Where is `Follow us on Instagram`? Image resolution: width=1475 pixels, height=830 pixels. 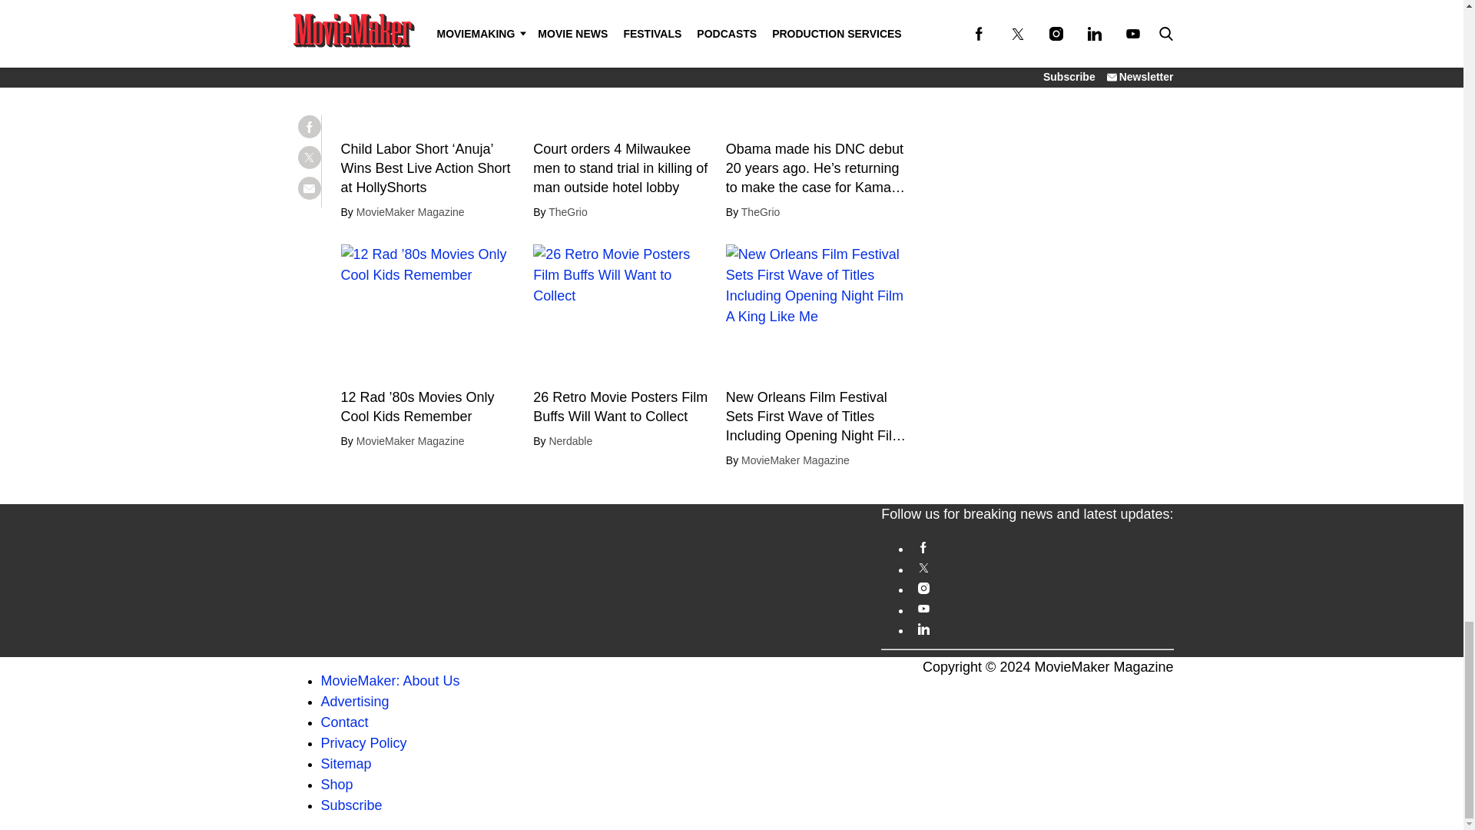
Follow us on Instagram is located at coordinates (1042, 589).